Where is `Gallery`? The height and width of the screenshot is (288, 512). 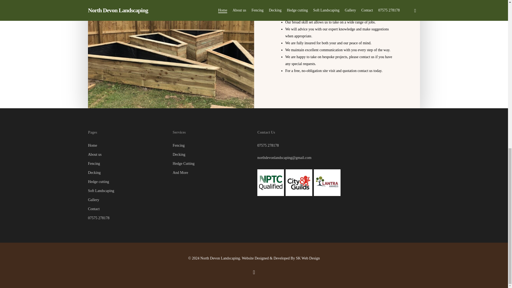 Gallery is located at coordinates (127, 200).